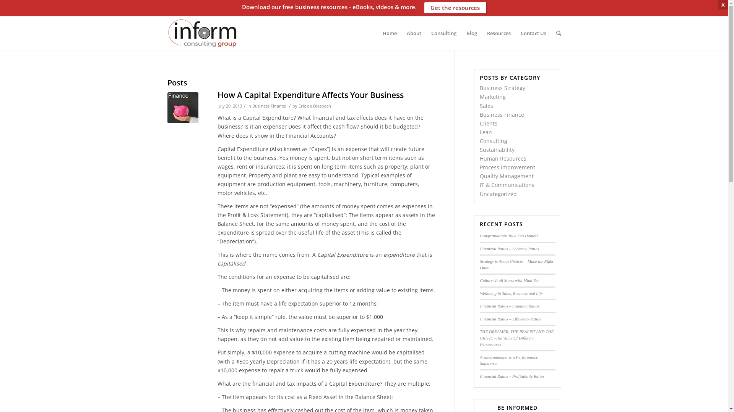 The width and height of the screenshot is (734, 412). I want to click on Eric de Diesbach, so click(314, 106).